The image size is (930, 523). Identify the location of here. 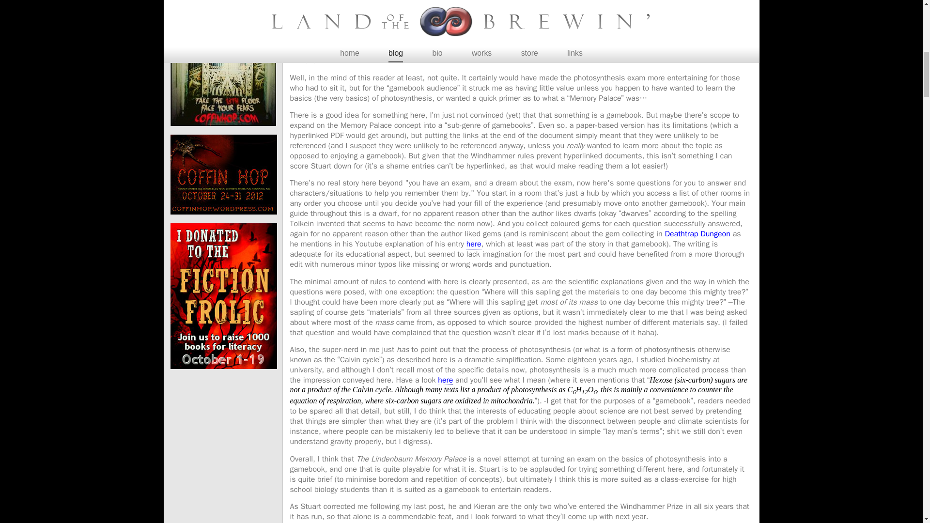
(474, 244).